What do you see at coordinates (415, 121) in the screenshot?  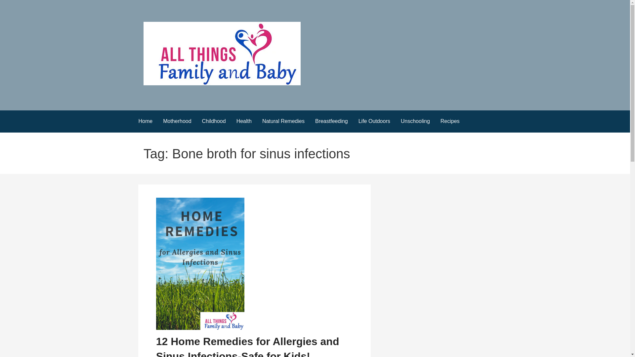 I see `Unschooling` at bounding box center [415, 121].